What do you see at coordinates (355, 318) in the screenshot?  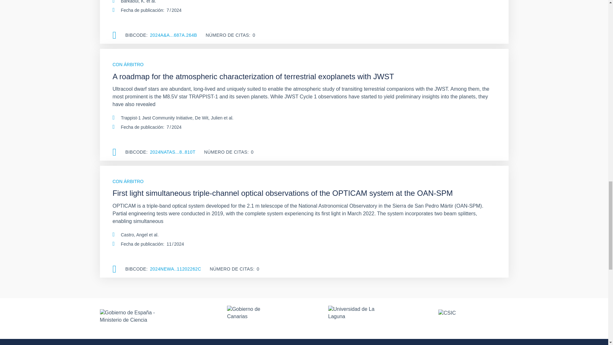 I see `Universidad de La Laguna` at bounding box center [355, 318].